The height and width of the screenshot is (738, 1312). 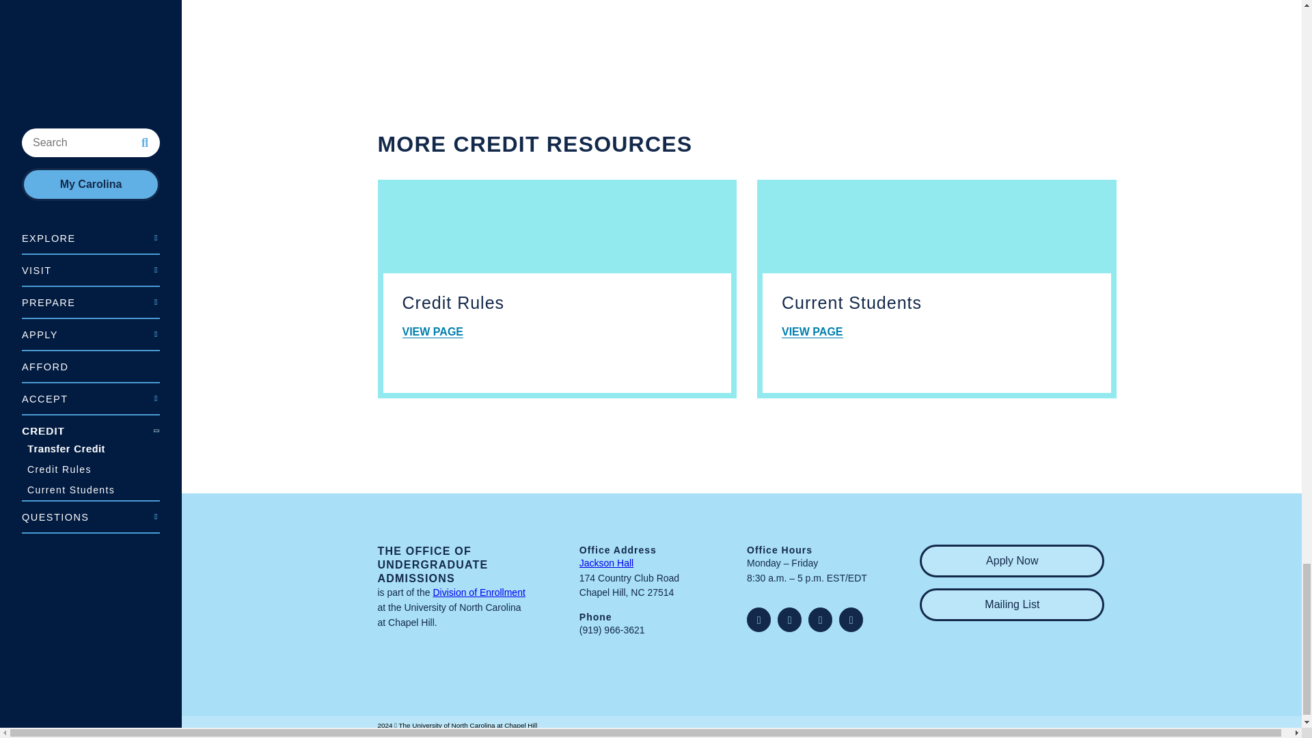 What do you see at coordinates (851, 619) in the screenshot?
I see `Admissions Youtube` at bounding box center [851, 619].